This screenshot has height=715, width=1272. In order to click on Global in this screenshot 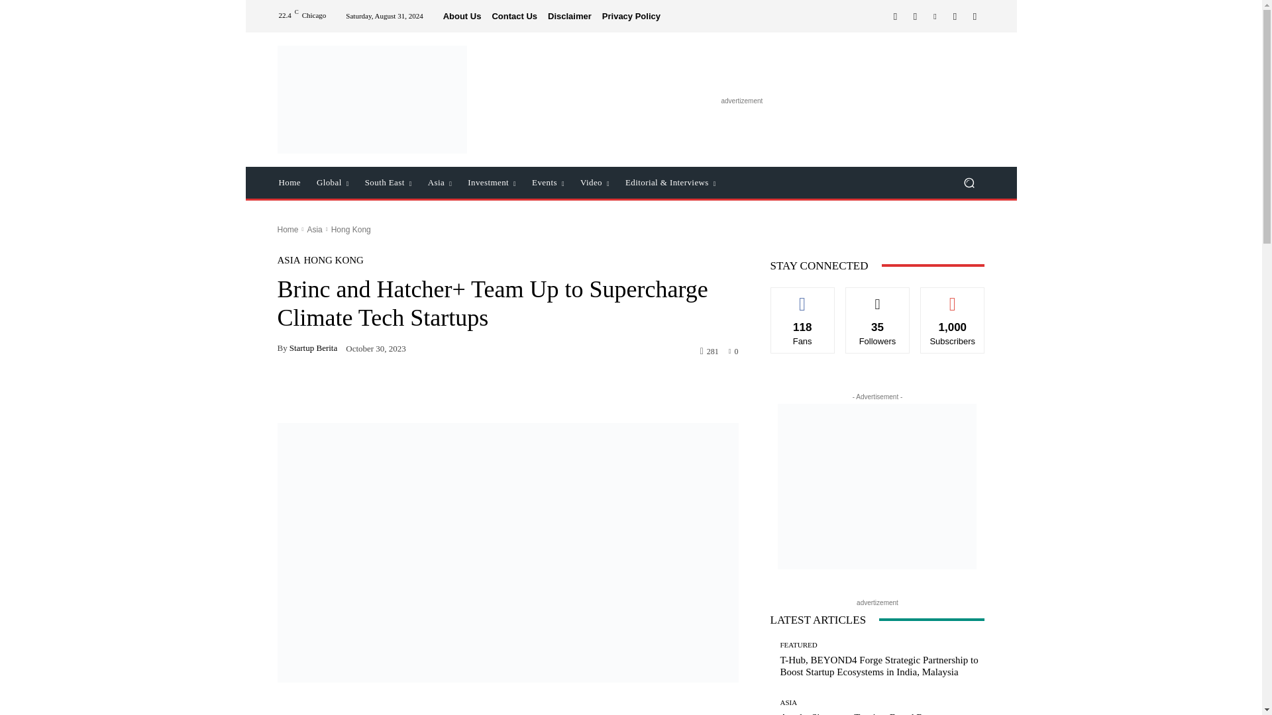, I will do `click(333, 183)`.